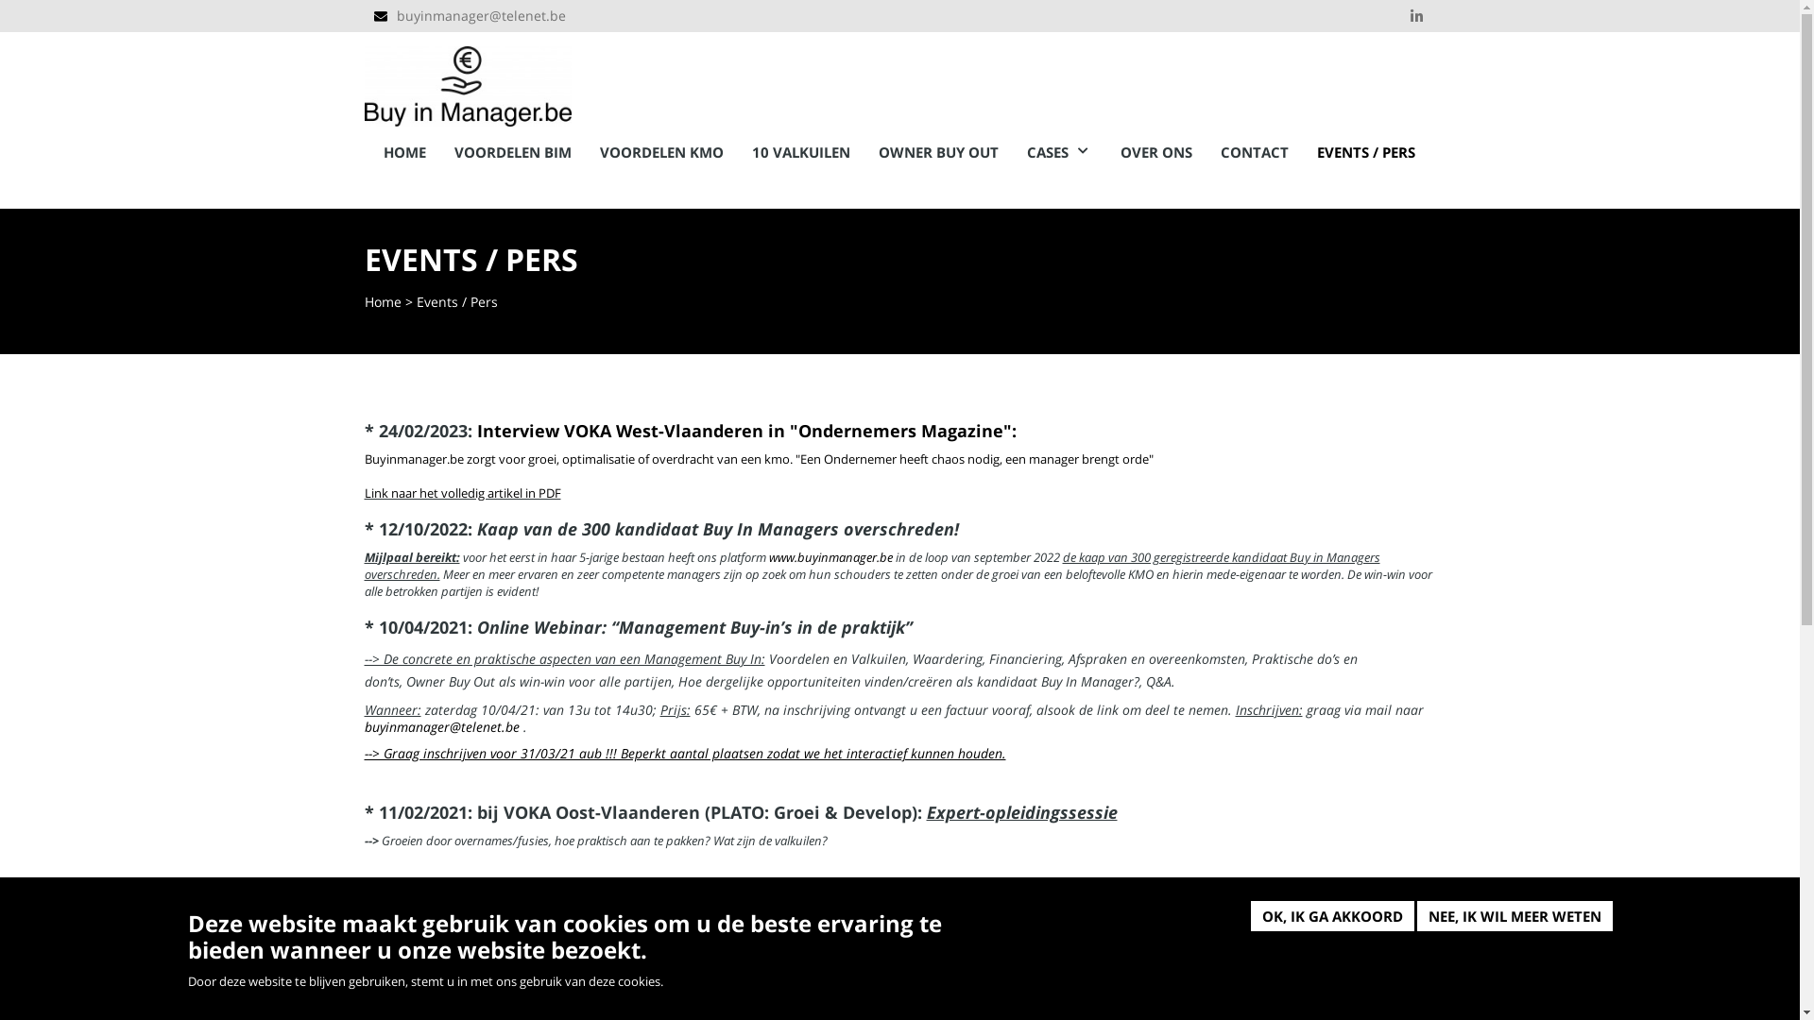 This screenshot has width=1814, height=1020. I want to click on buyinmanager@telenet.be, so click(482, 15).